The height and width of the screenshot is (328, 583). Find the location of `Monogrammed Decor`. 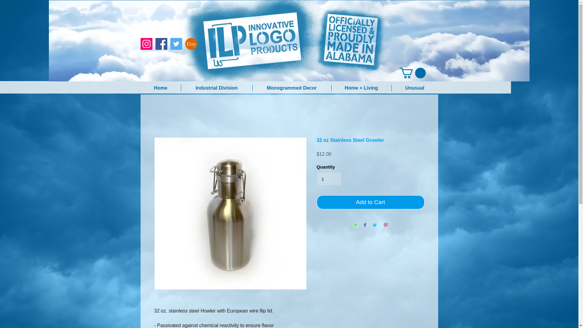

Monogrammed Decor is located at coordinates (291, 88).